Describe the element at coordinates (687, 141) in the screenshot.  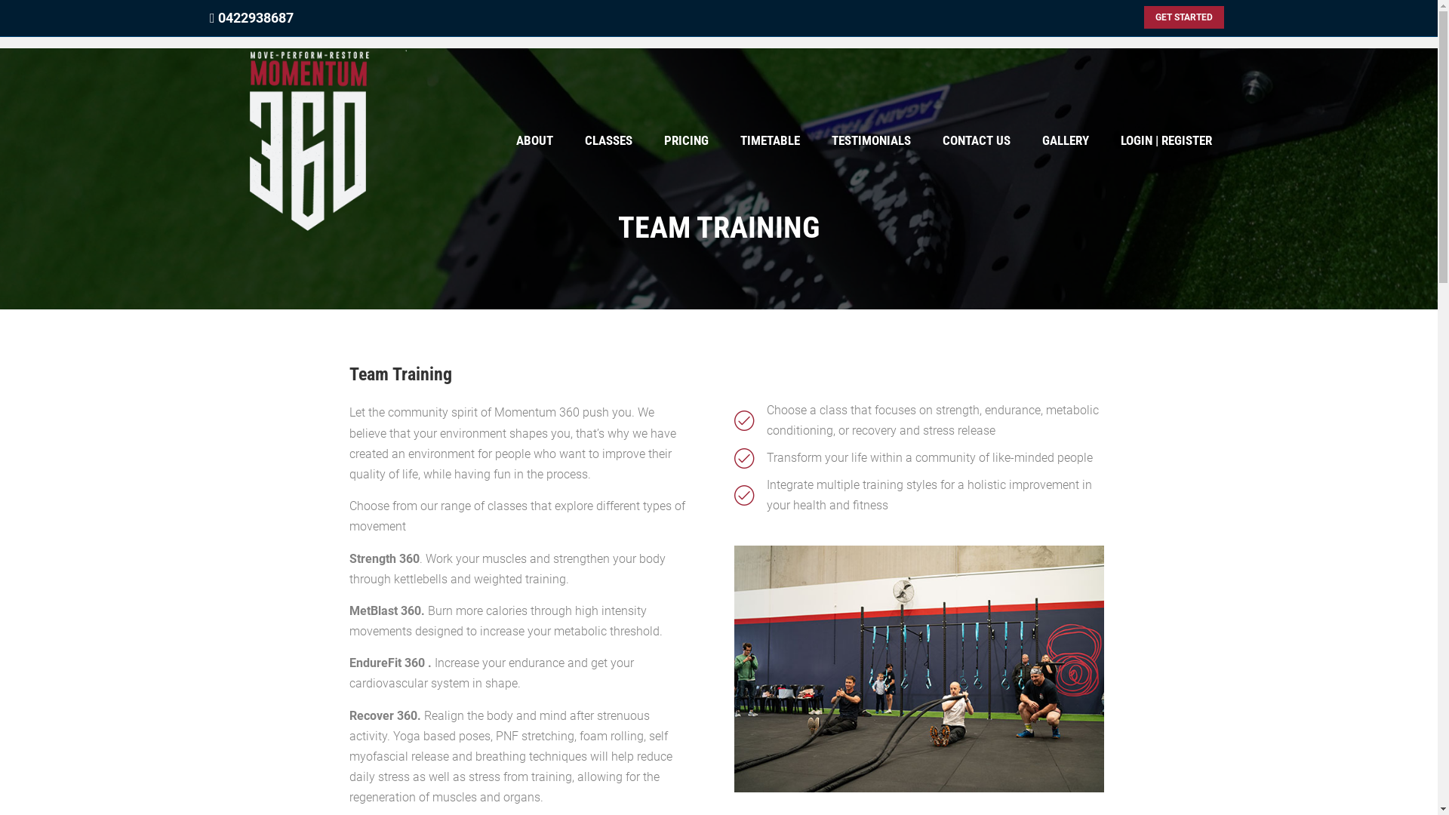
I see `PRICING` at that location.